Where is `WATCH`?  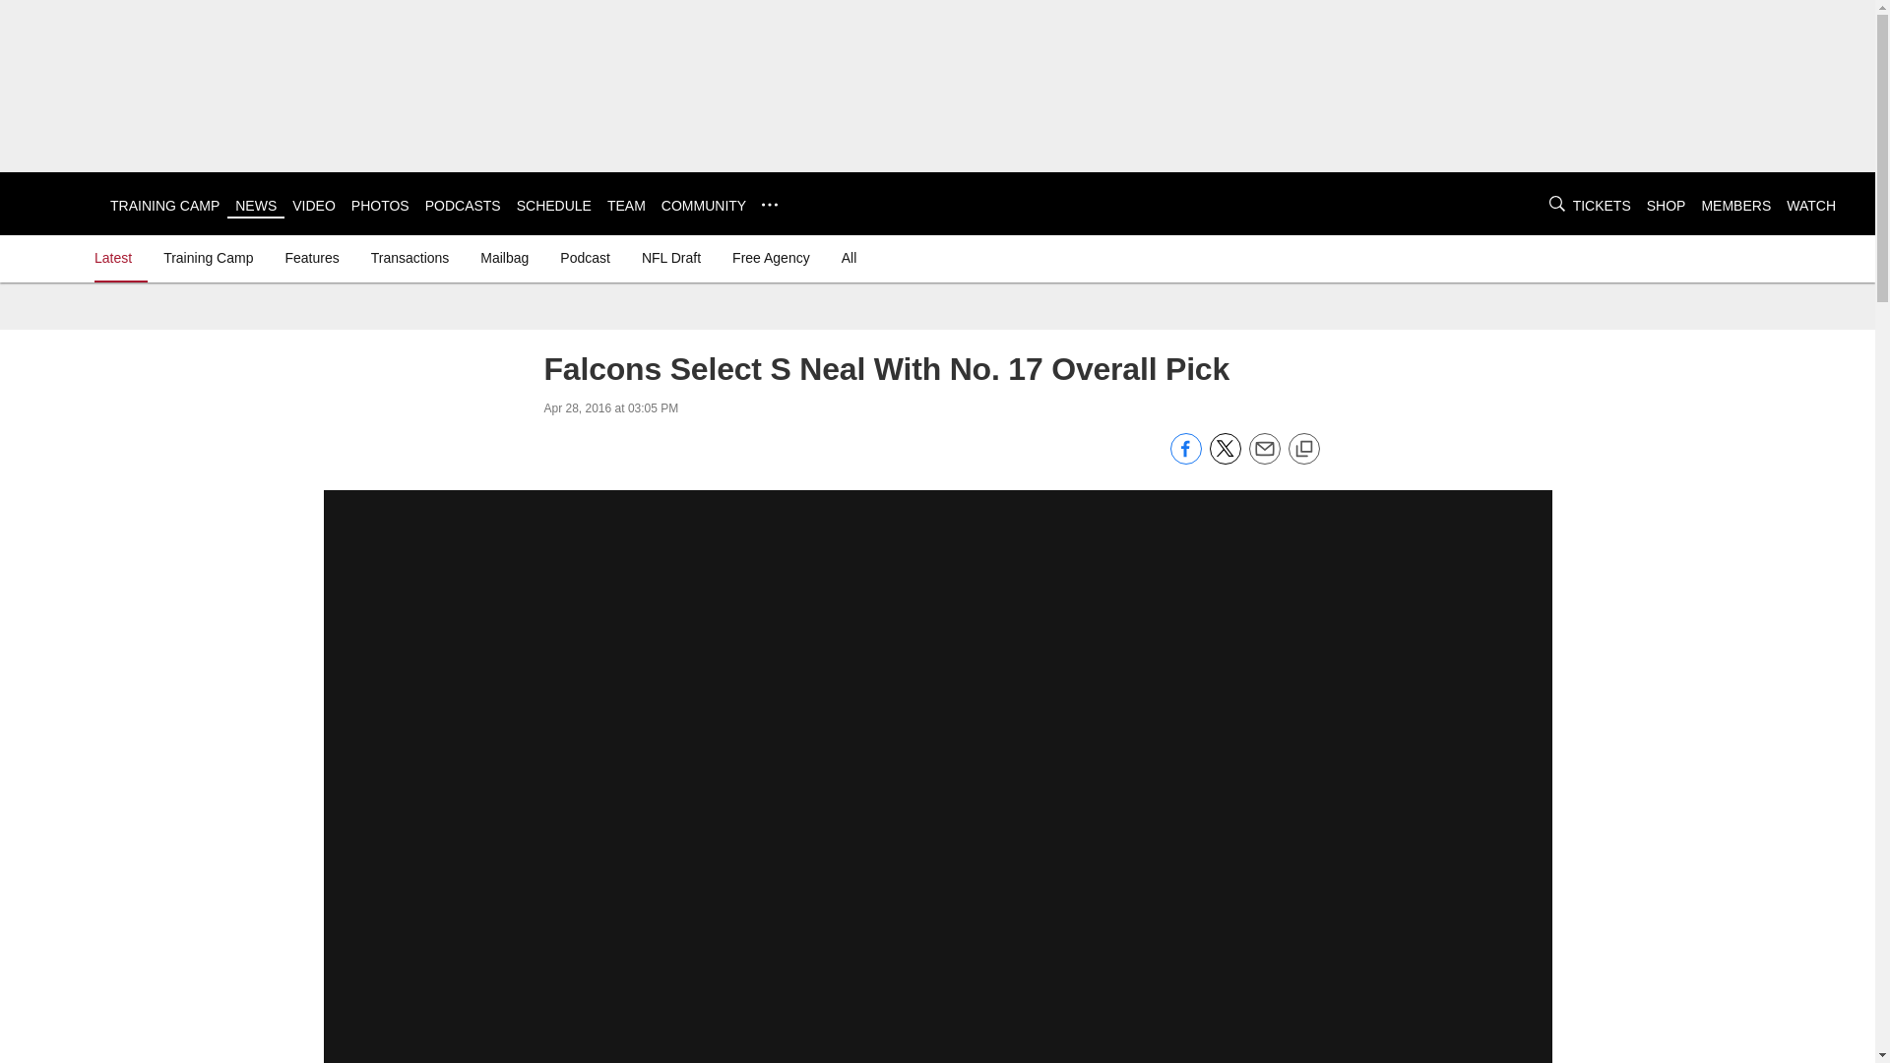
WATCH is located at coordinates (1810, 205).